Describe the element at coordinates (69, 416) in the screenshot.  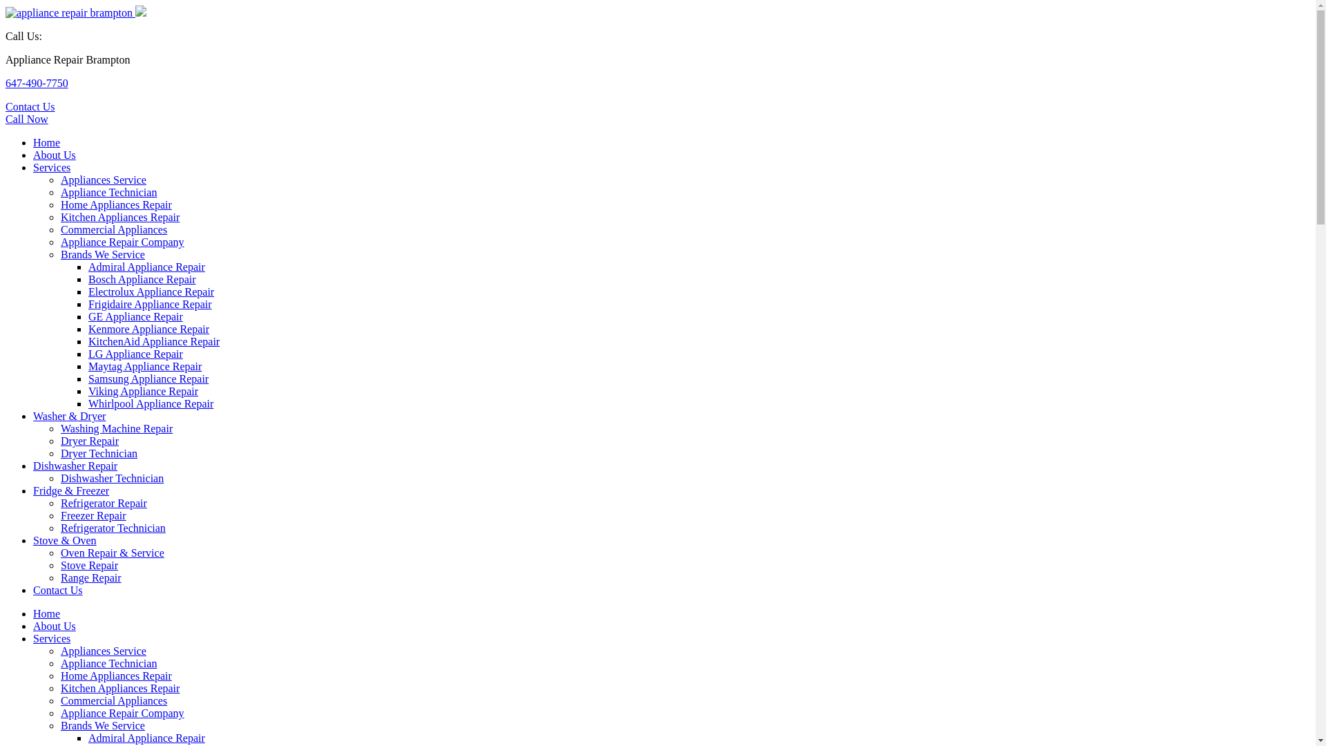
I see `Washer & Dryer` at that location.